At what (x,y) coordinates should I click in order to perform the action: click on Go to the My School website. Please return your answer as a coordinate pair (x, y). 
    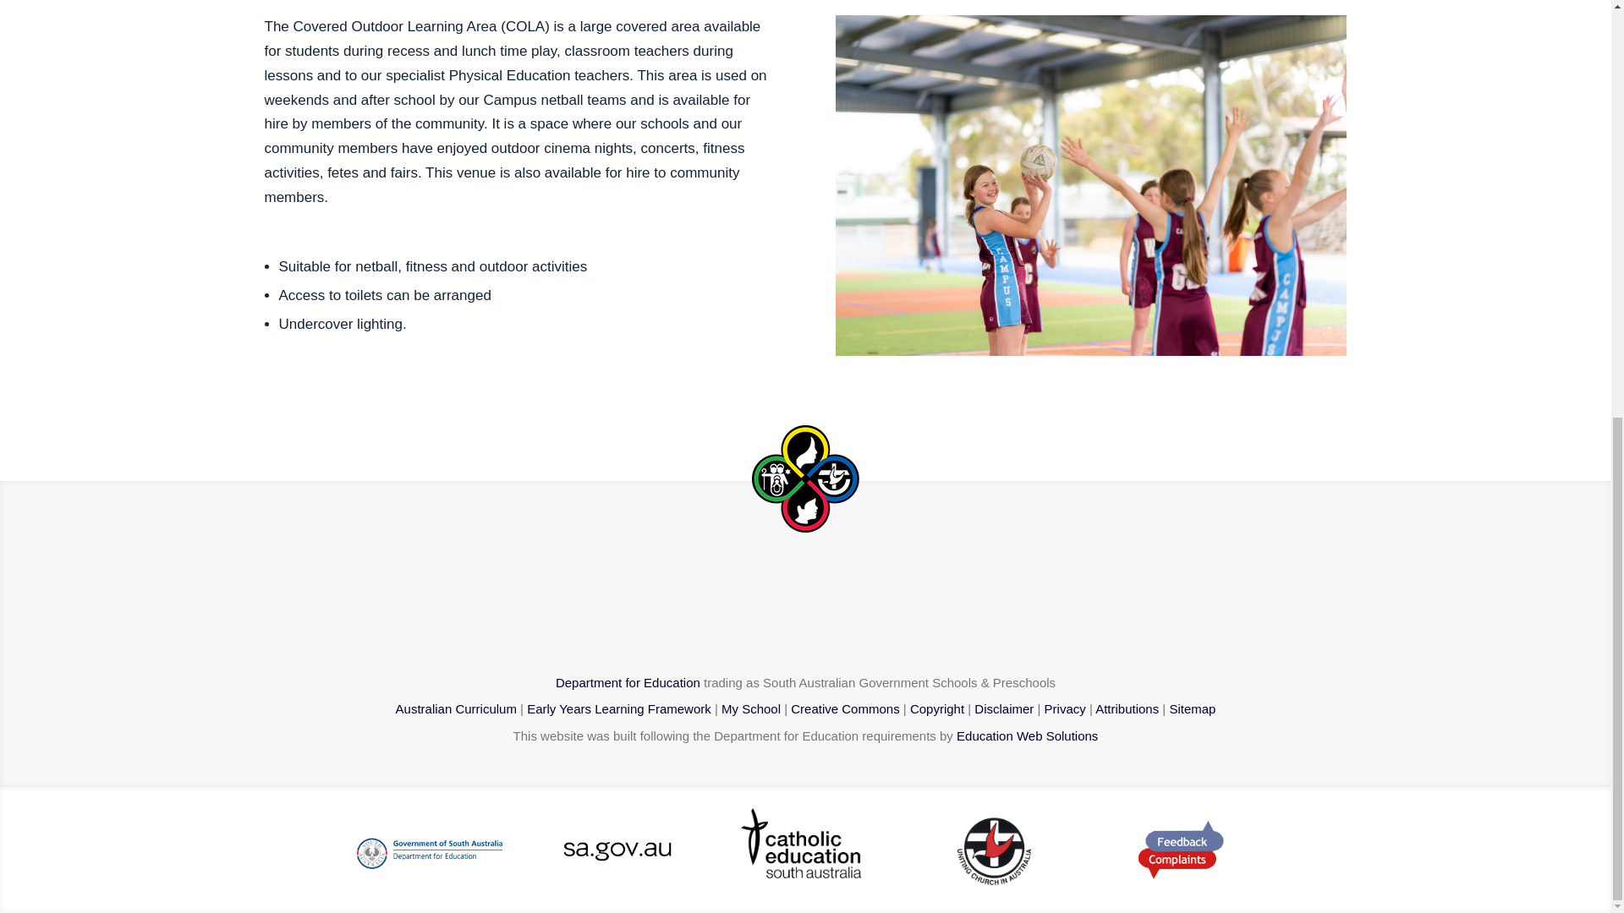
    Looking at the image, I should click on (751, 708).